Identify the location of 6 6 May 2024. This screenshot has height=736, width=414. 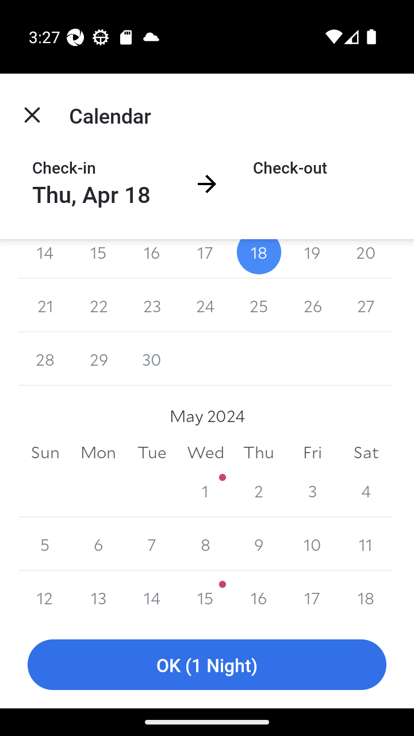
(99, 544).